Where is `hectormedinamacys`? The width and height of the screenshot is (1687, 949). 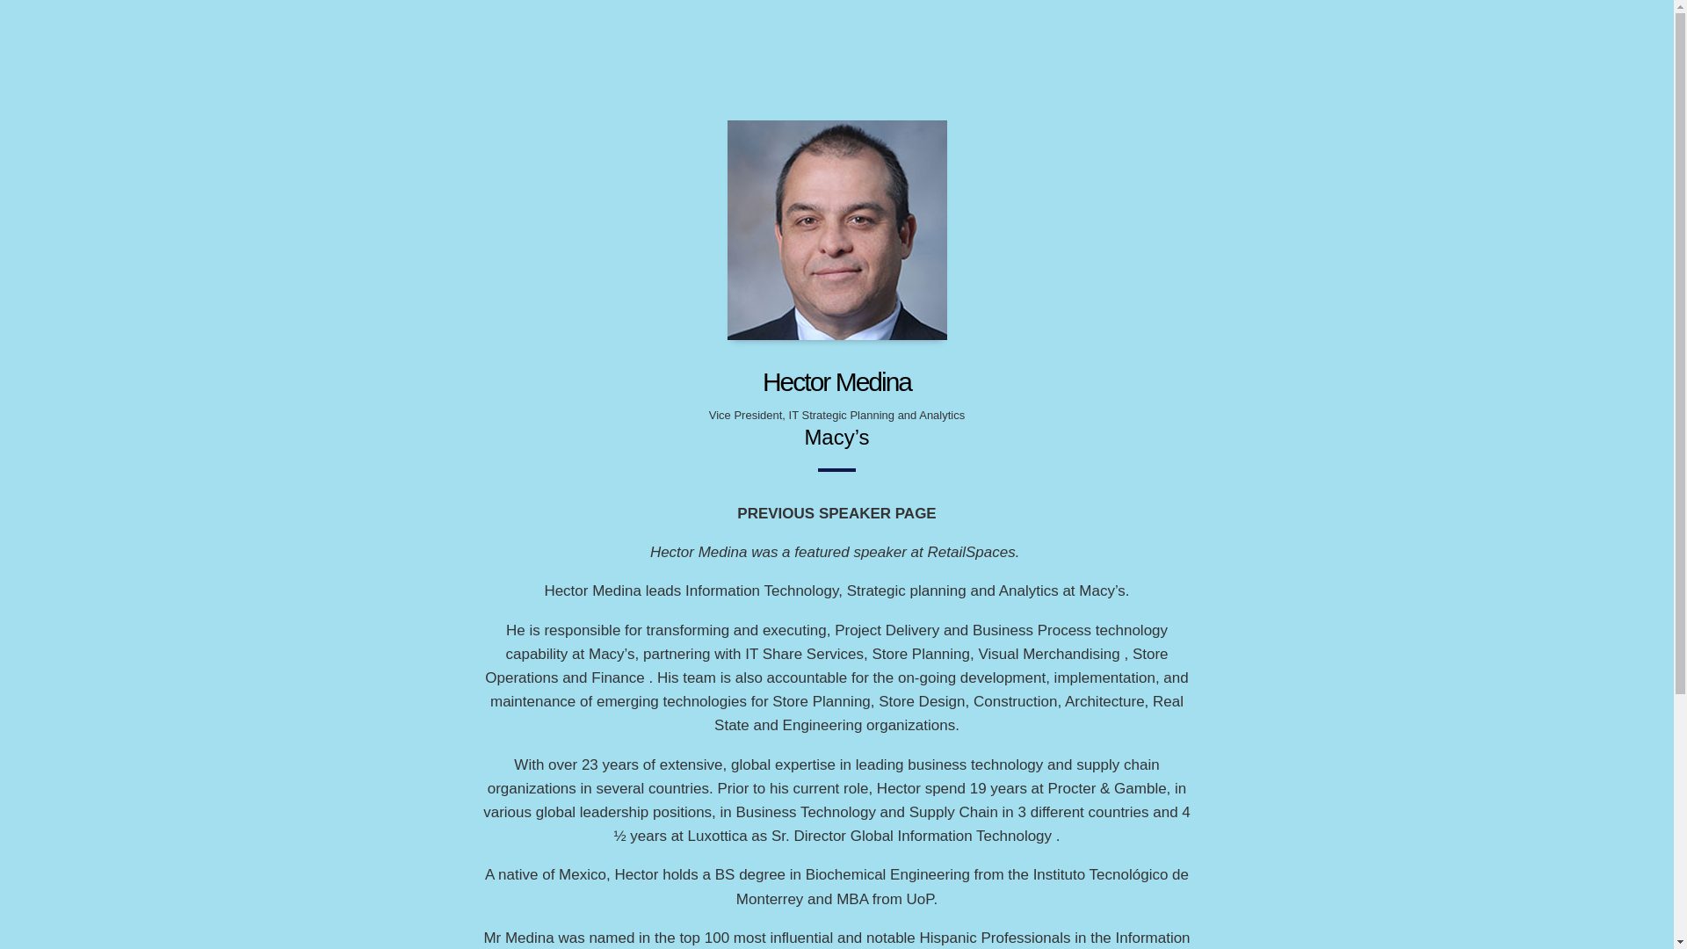
hectormedinamacys is located at coordinates (836, 230).